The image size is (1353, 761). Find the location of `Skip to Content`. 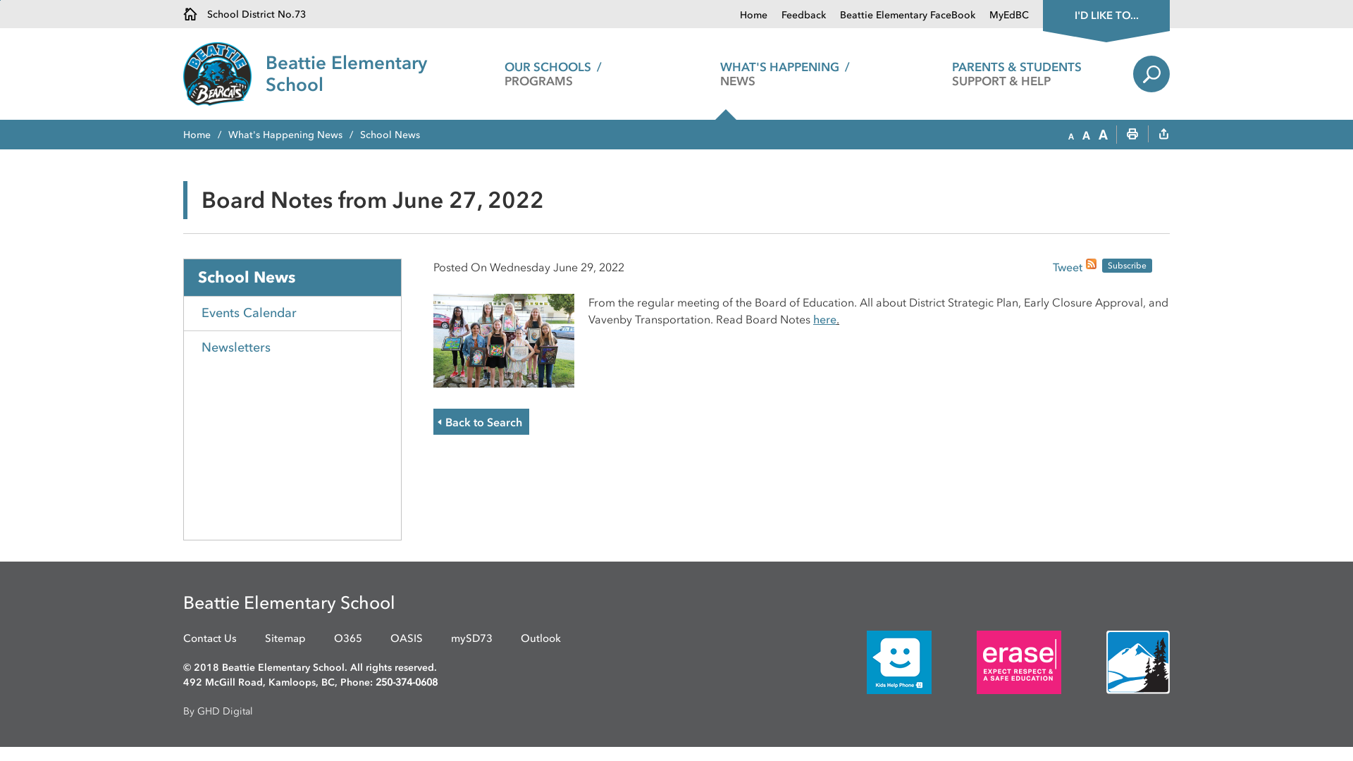

Skip to Content is located at coordinates (0, 0).